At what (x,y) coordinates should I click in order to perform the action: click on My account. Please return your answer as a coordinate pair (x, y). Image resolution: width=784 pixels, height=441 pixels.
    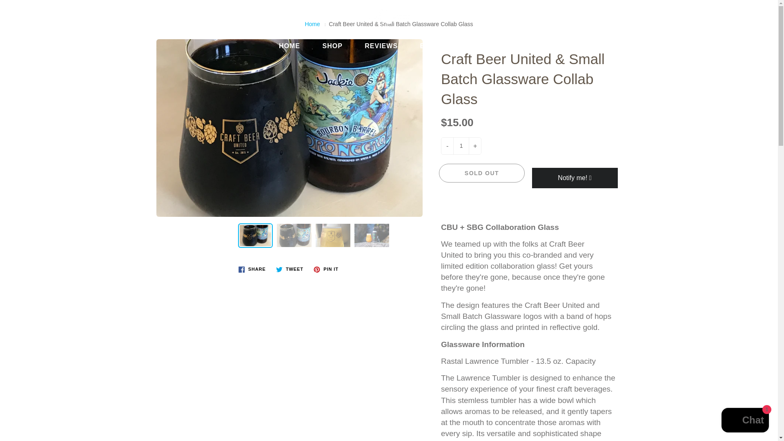
    Looking at the image, I should click on (743, 14).